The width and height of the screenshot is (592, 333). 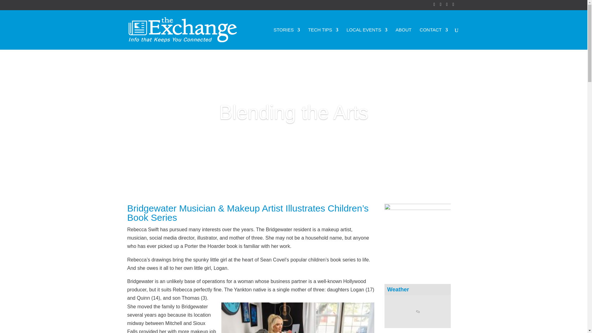 I want to click on STORIES, so click(x=287, y=38).